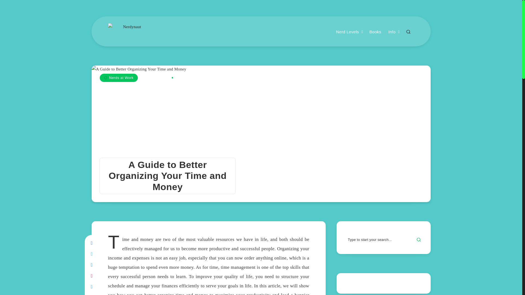 Image resolution: width=525 pixels, height=295 pixels. What do you see at coordinates (375, 32) in the screenshot?
I see `Books` at bounding box center [375, 32].